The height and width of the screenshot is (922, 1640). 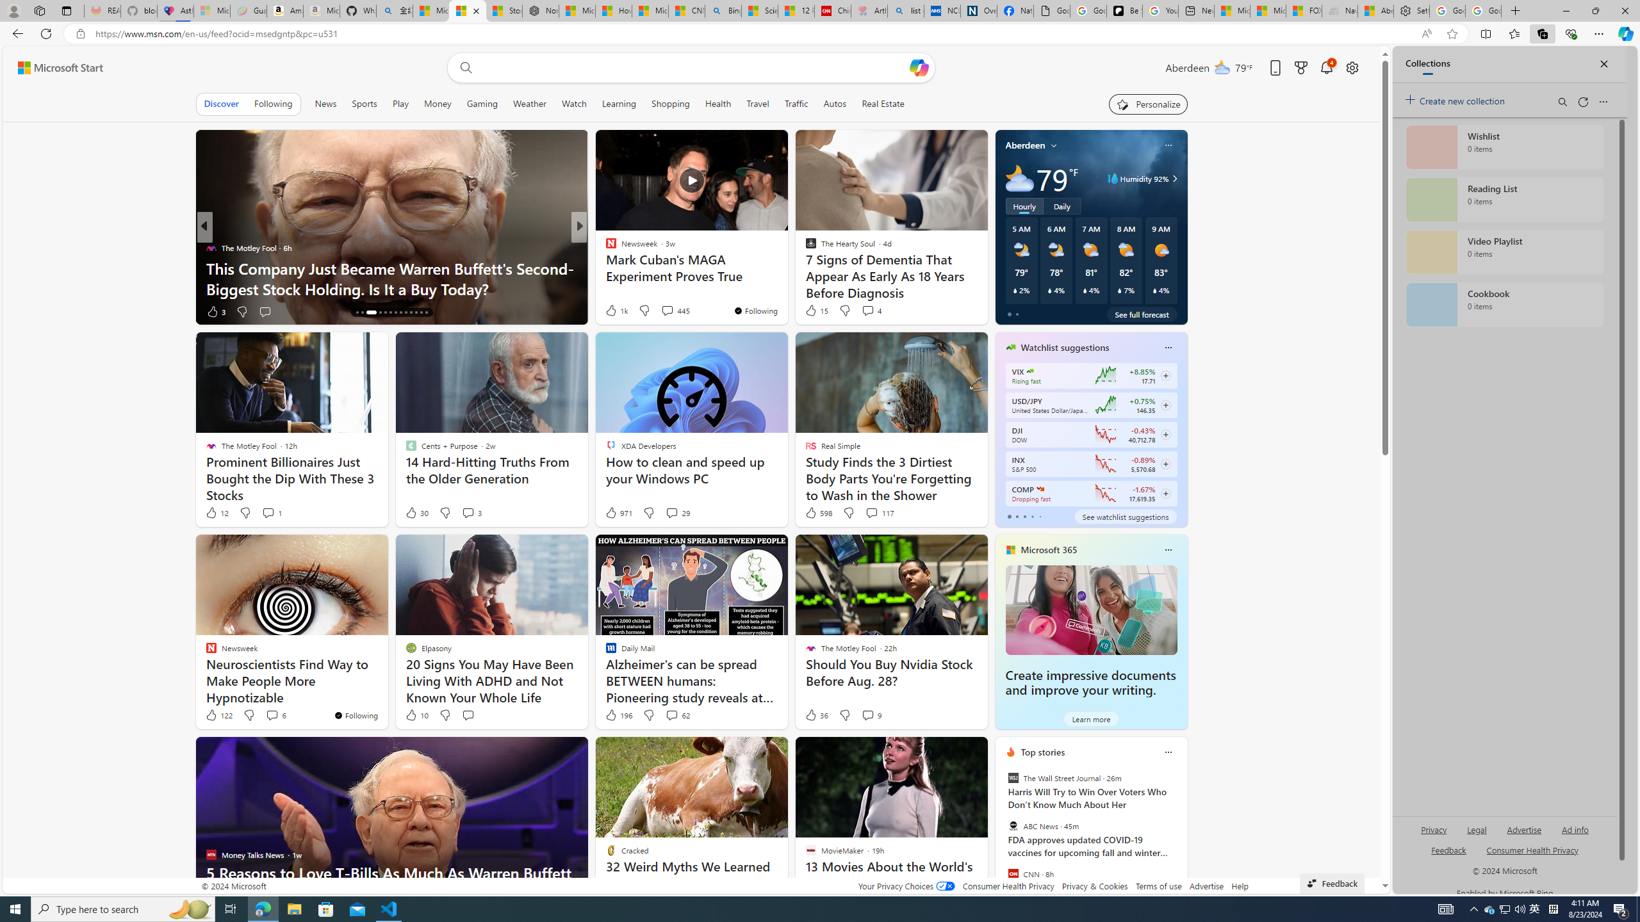 What do you see at coordinates (796, 104) in the screenshot?
I see `Traffic` at bounding box center [796, 104].